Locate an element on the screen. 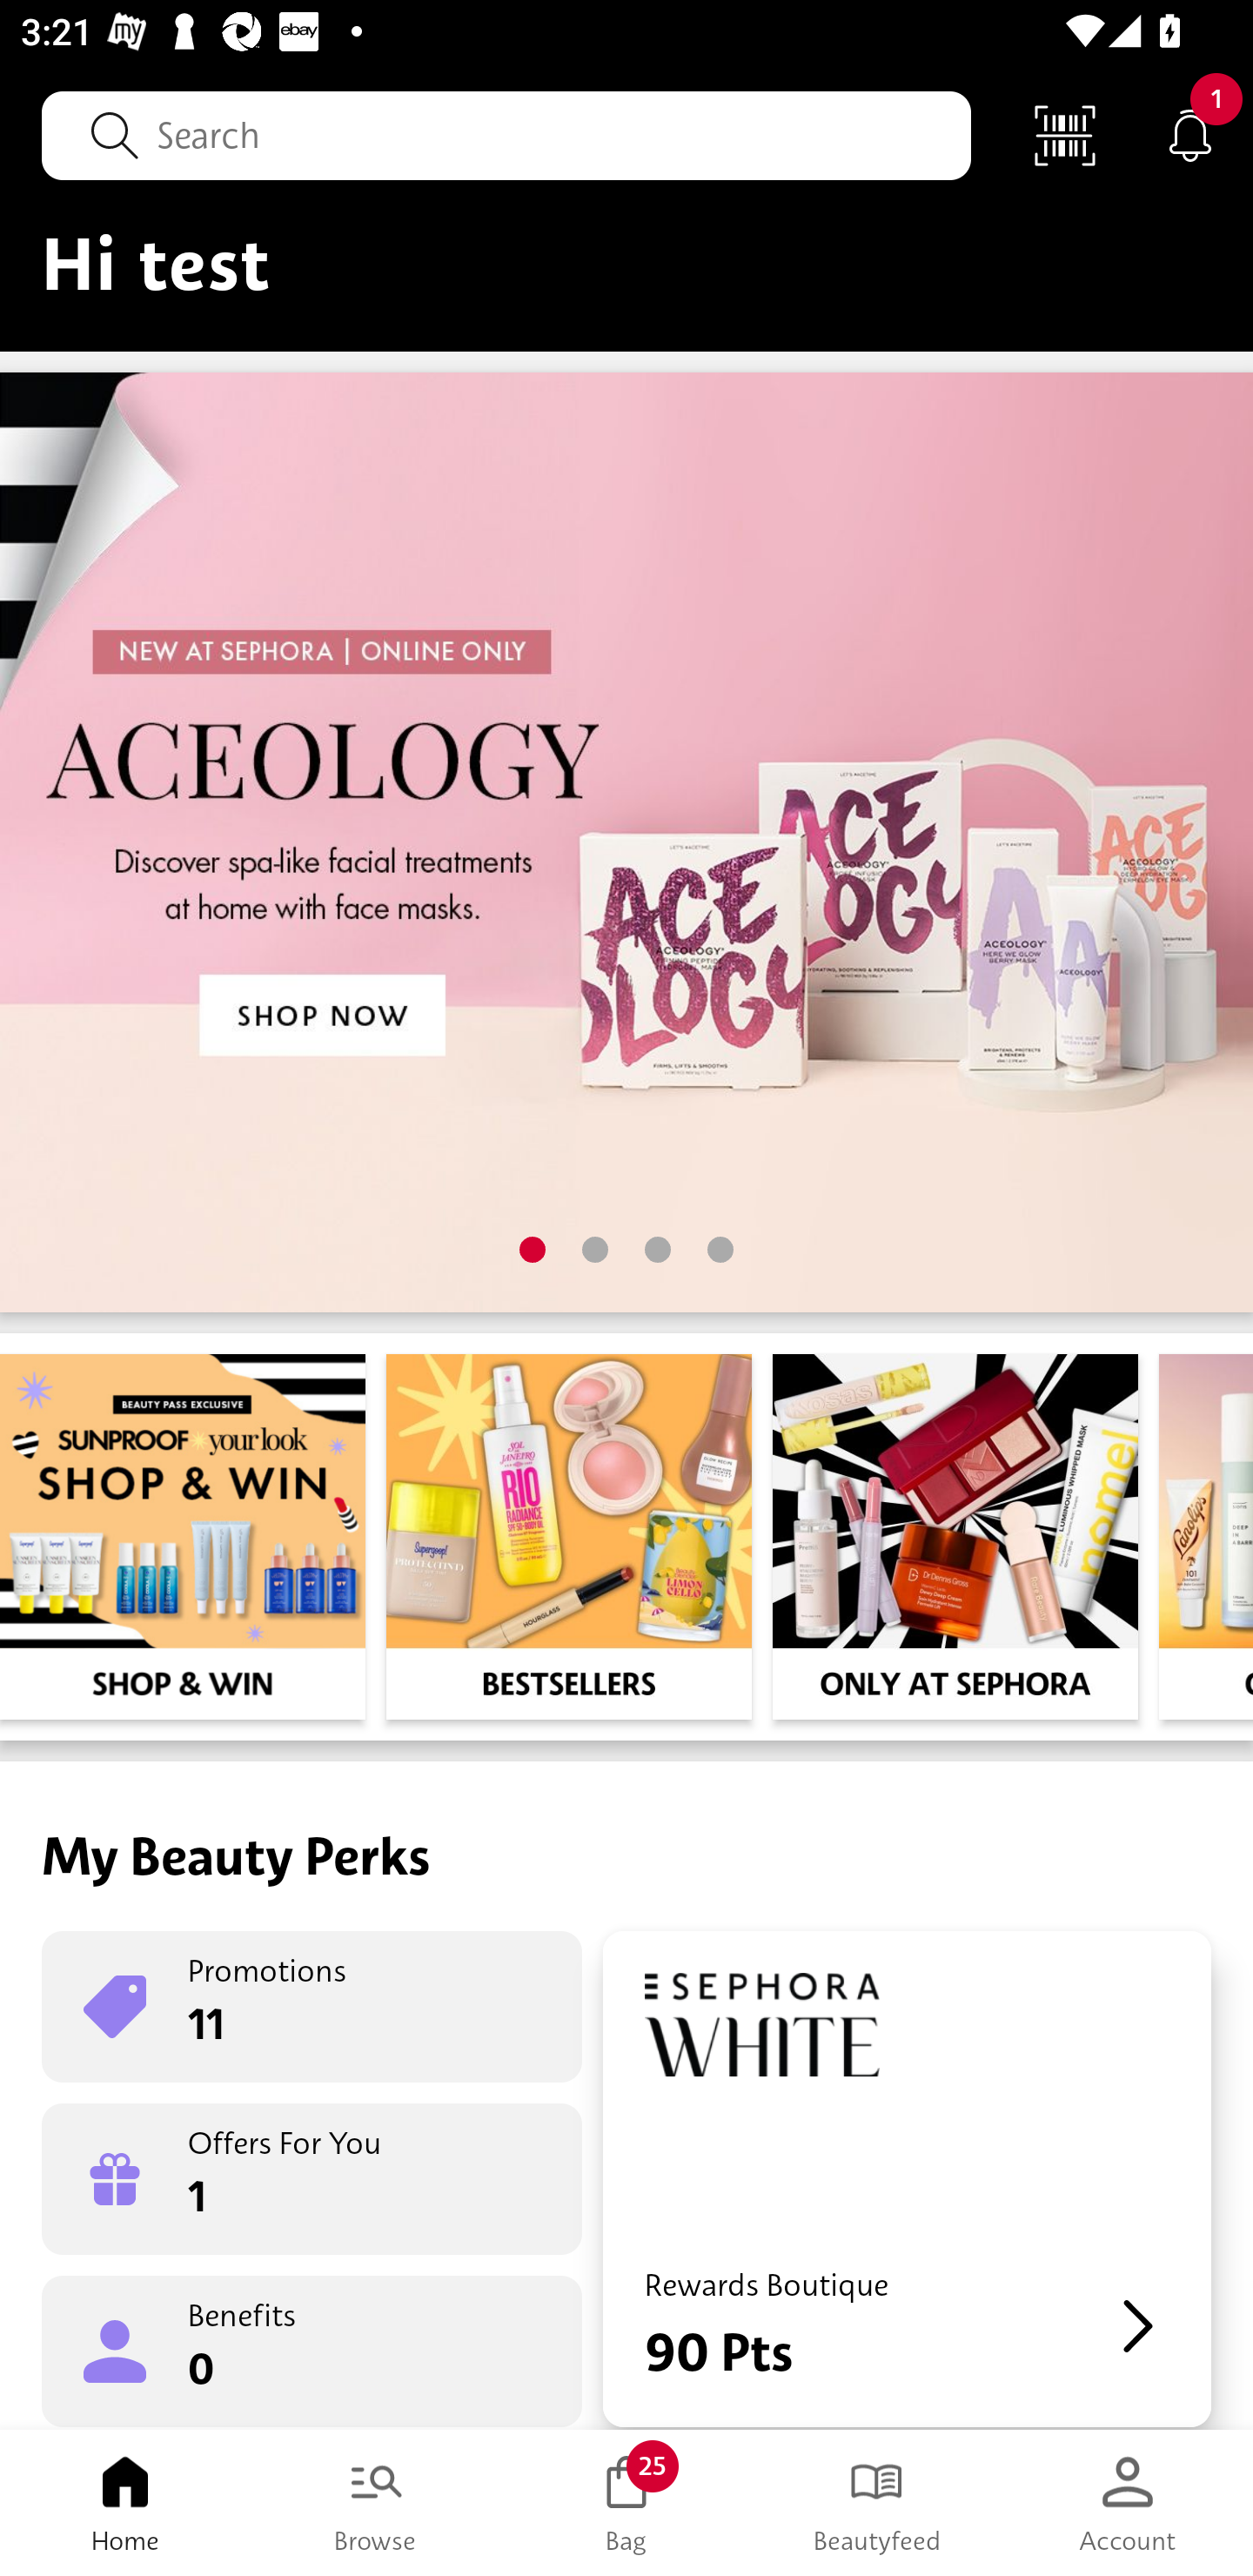  Rewards Boutique 90 Pts is located at coordinates (907, 2179).